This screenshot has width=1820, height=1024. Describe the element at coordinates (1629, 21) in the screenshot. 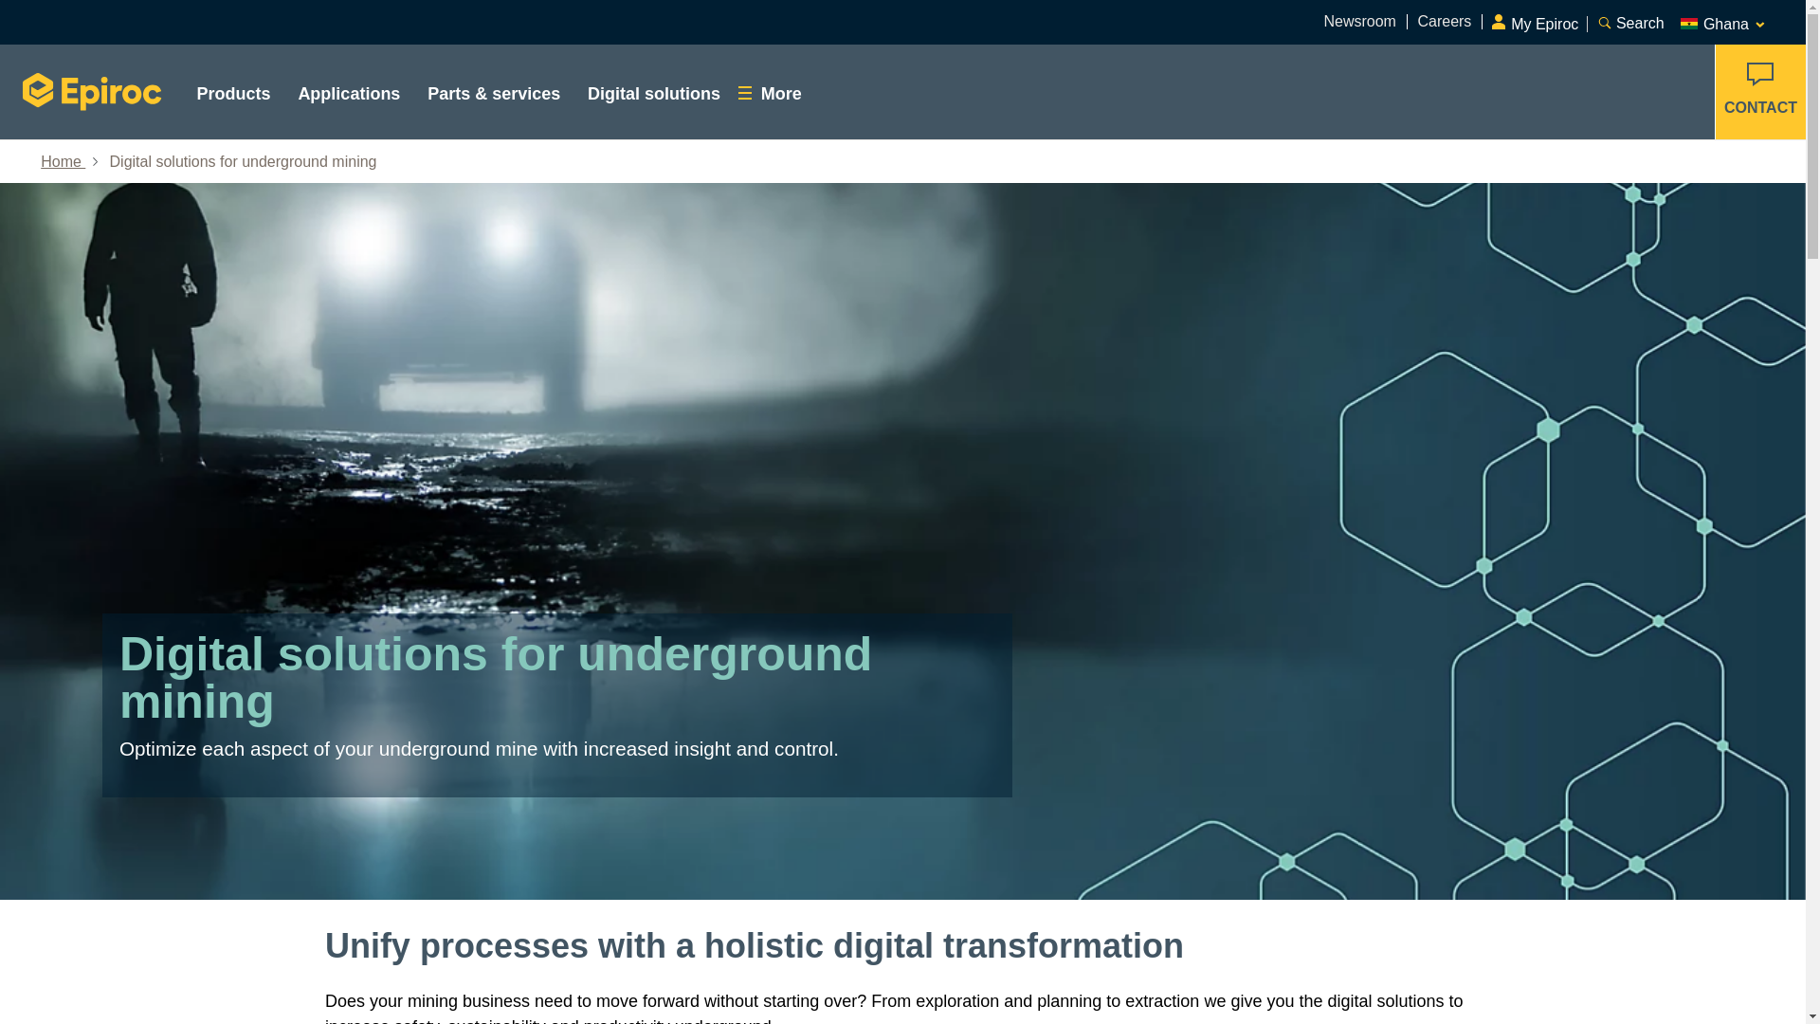

I see `Search` at that location.